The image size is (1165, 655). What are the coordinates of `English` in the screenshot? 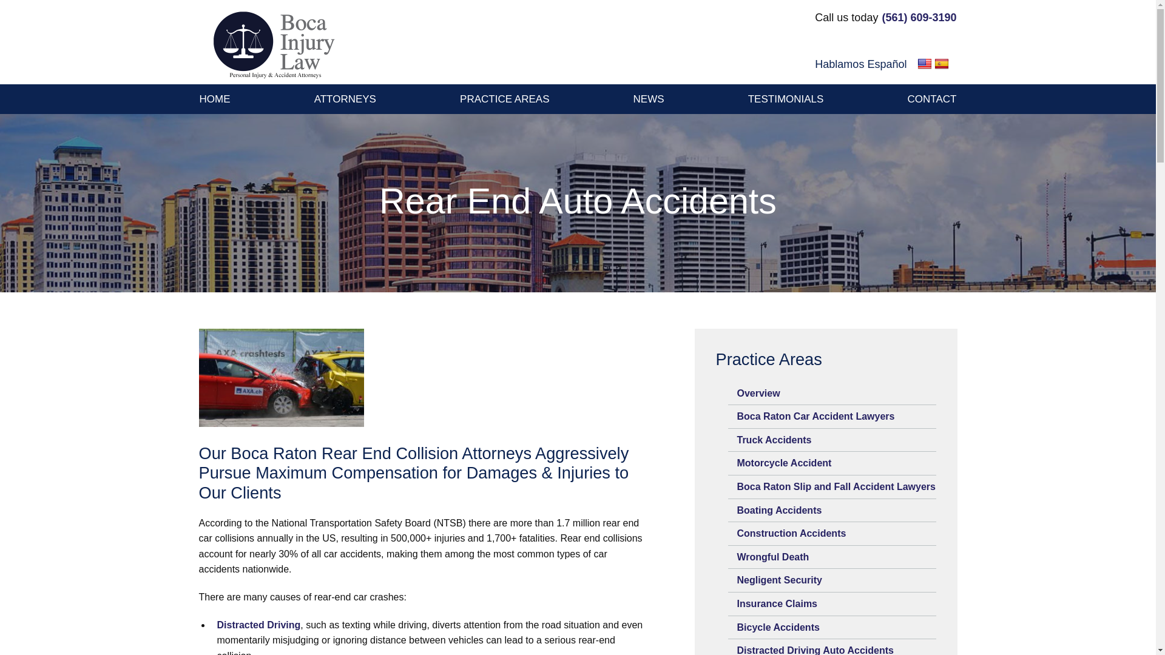 It's located at (925, 64).